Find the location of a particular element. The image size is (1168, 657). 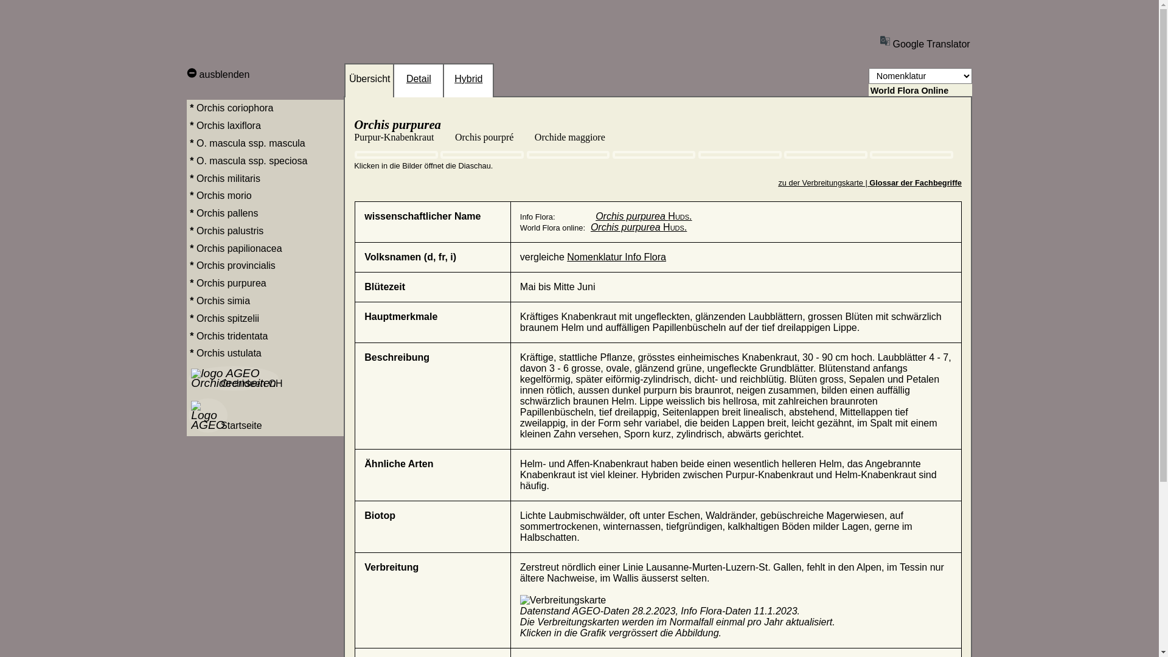

Hybrid is located at coordinates (468, 86).